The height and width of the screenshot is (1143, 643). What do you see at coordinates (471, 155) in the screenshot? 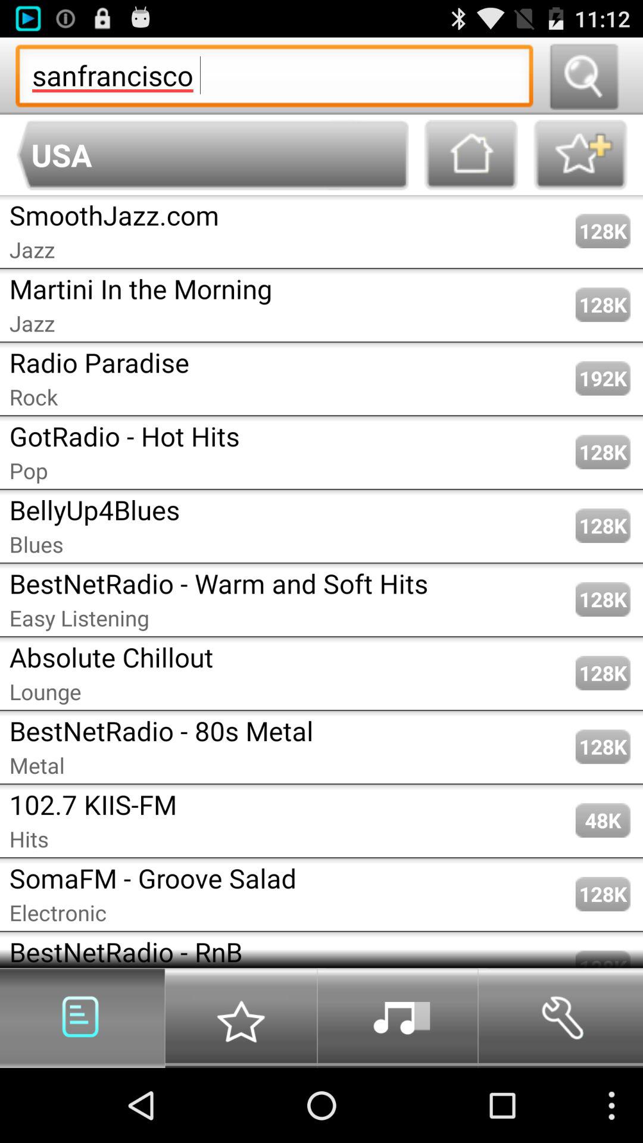
I see `goto home` at bounding box center [471, 155].